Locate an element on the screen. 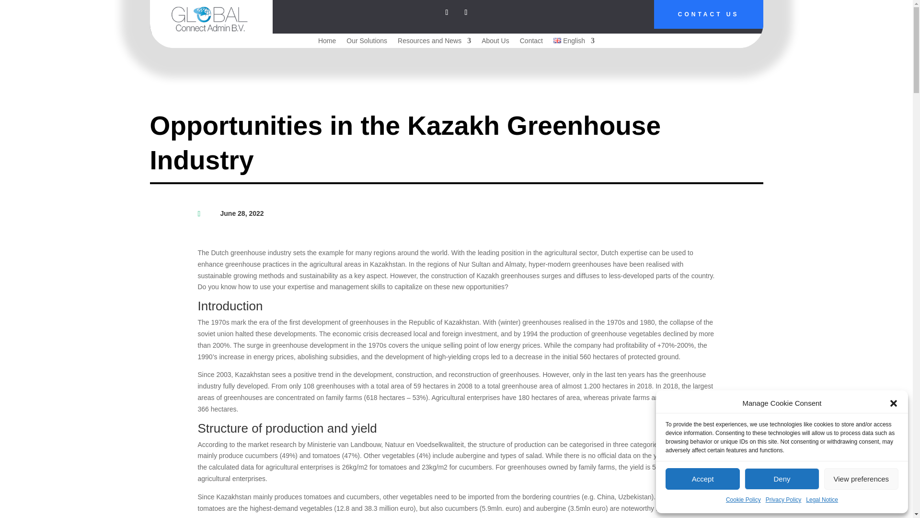 The width and height of the screenshot is (920, 518). Resources and News is located at coordinates (434, 42).